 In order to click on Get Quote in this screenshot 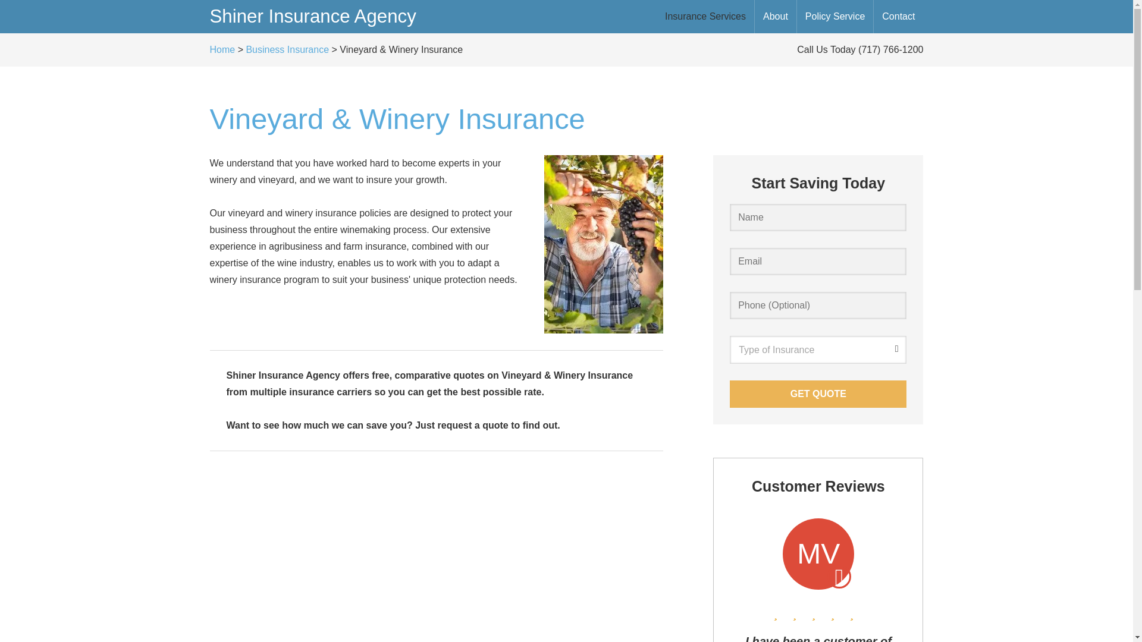, I will do `click(818, 394)`.